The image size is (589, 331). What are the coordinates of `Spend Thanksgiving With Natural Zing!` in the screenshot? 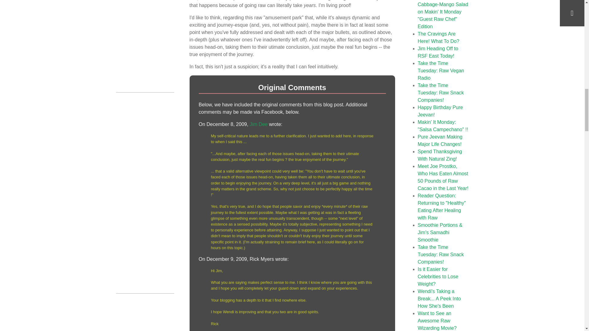 It's located at (440, 155).